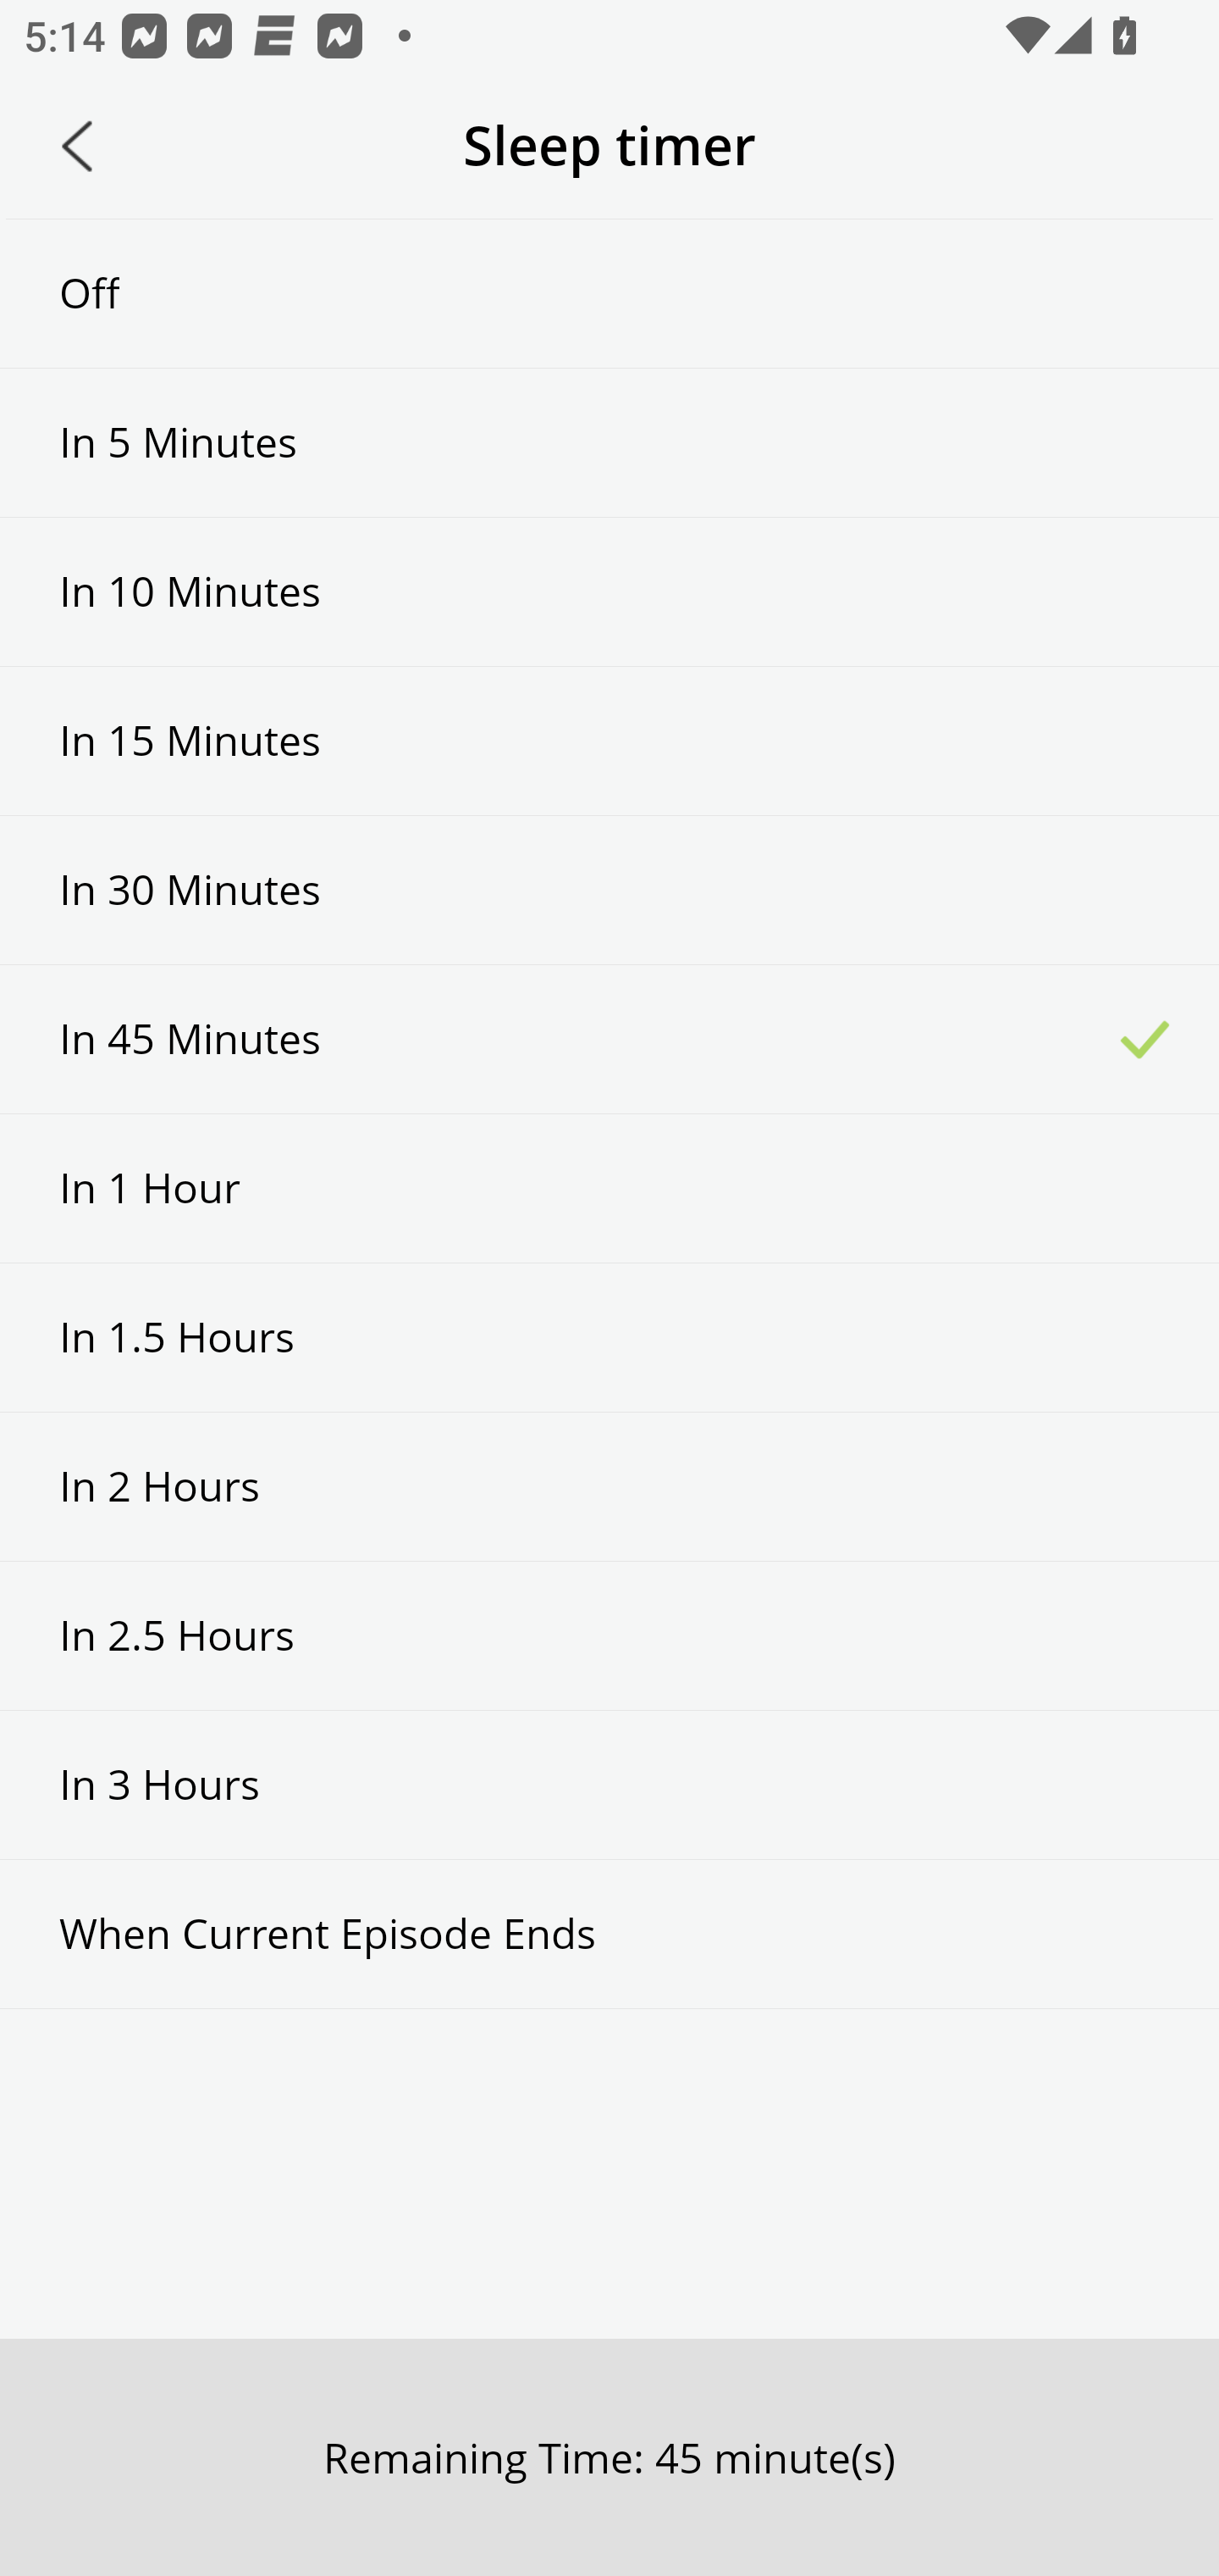 The image size is (1219, 2576). What do you see at coordinates (609, 1934) in the screenshot?
I see `When Current Episode Ends` at bounding box center [609, 1934].